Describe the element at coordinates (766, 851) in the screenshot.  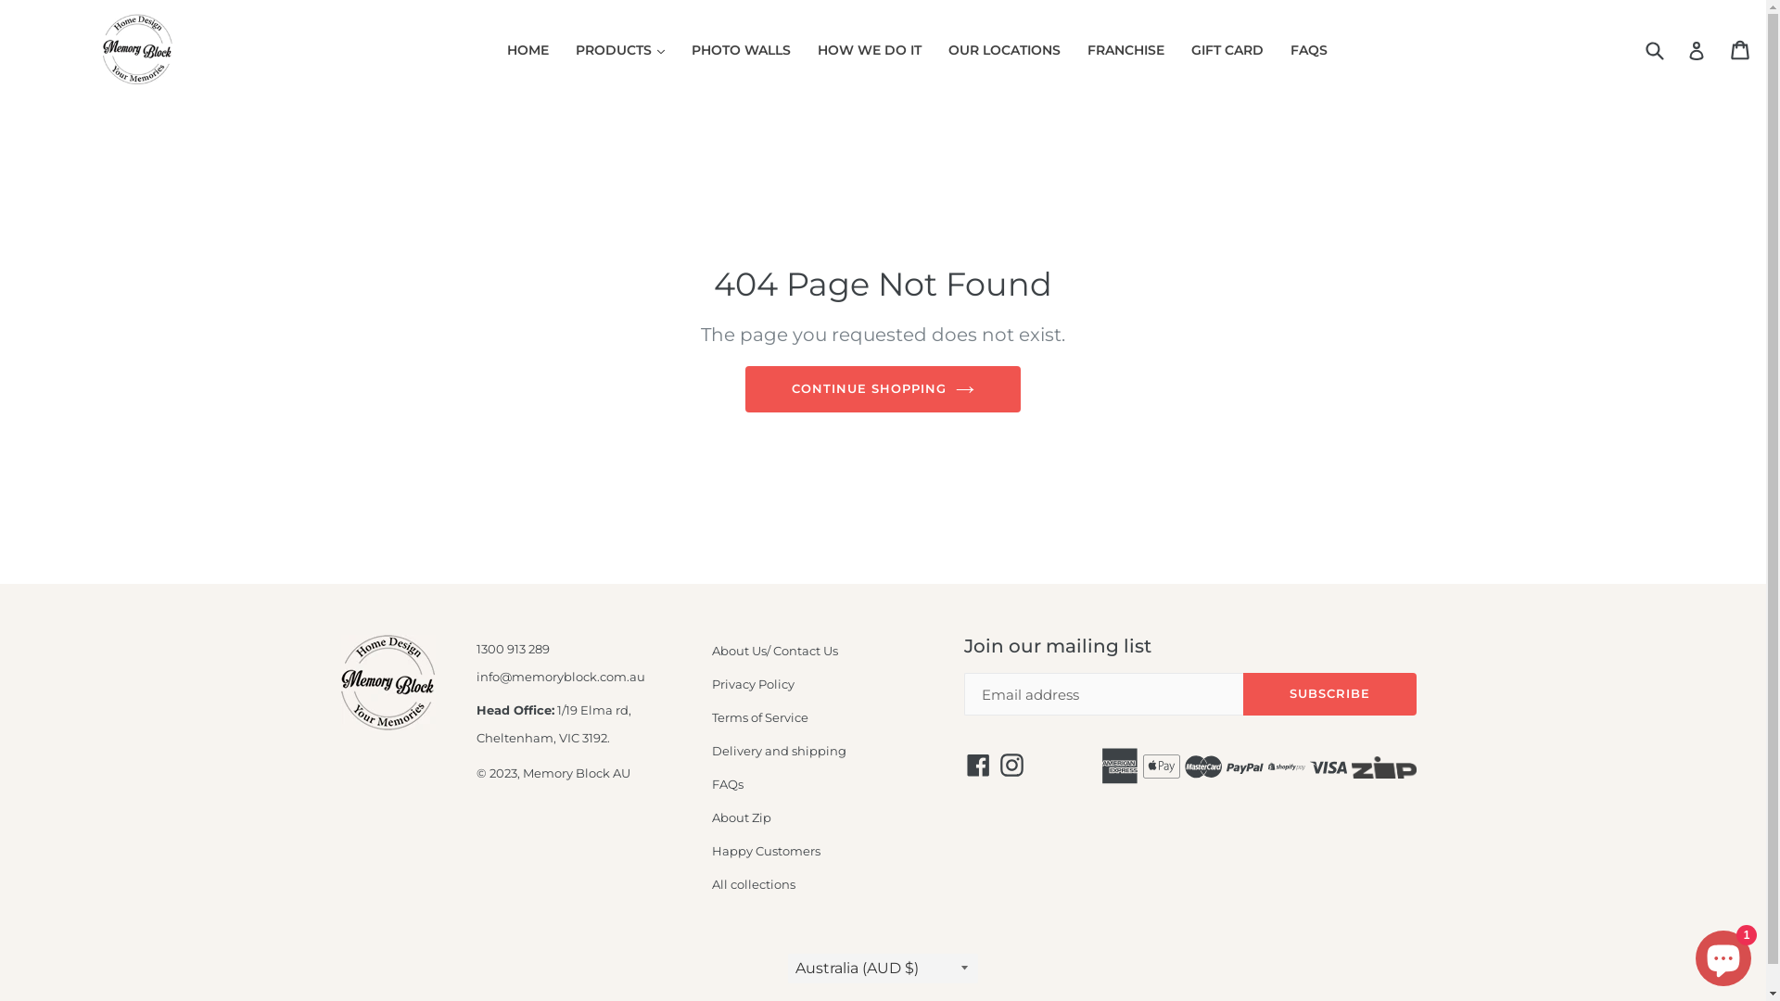
I see `Happy Customers` at that location.